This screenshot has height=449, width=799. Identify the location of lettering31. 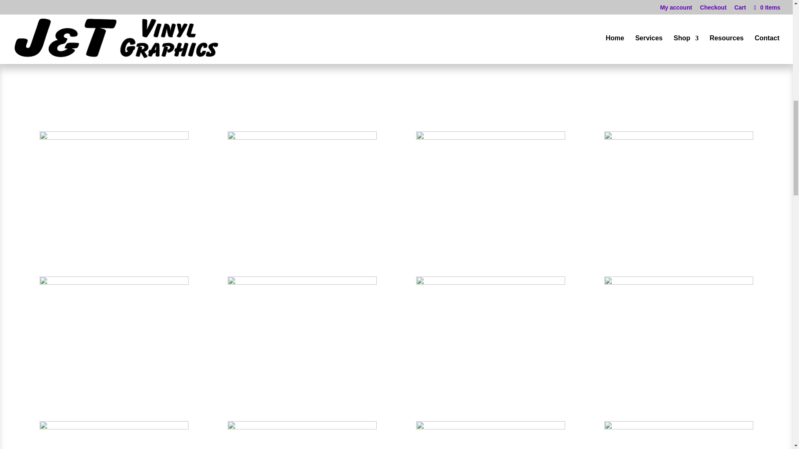
(302, 427).